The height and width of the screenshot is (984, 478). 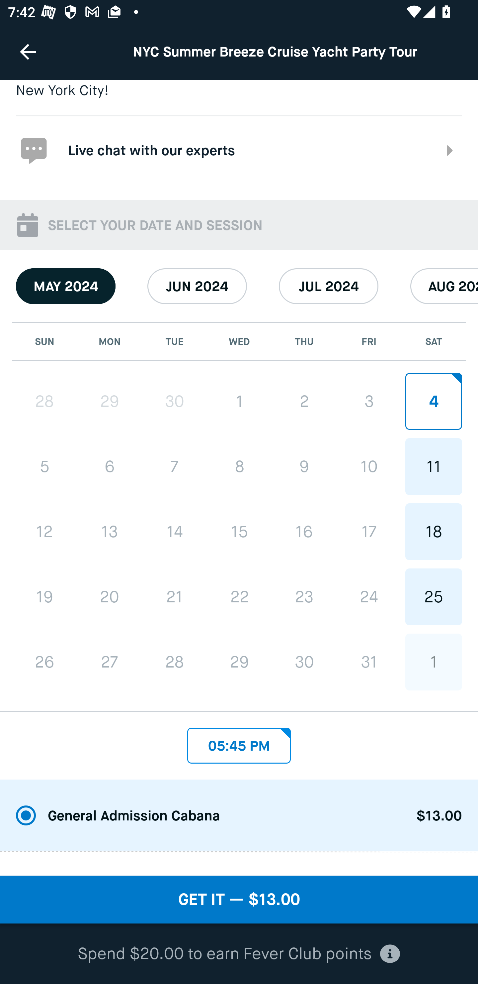 I want to click on 23, so click(x=304, y=596).